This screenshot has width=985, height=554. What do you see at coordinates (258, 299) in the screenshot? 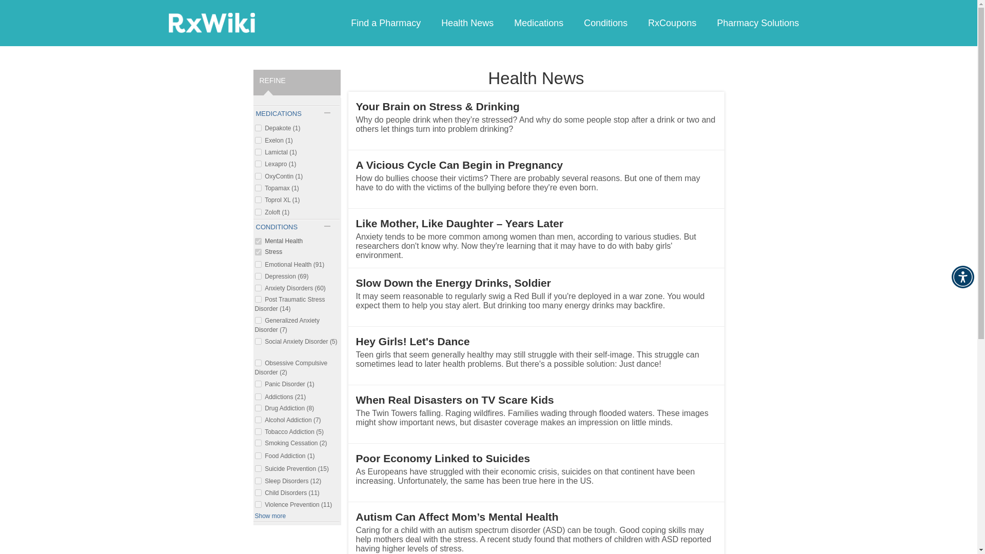
I see `on` at bounding box center [258, 299].